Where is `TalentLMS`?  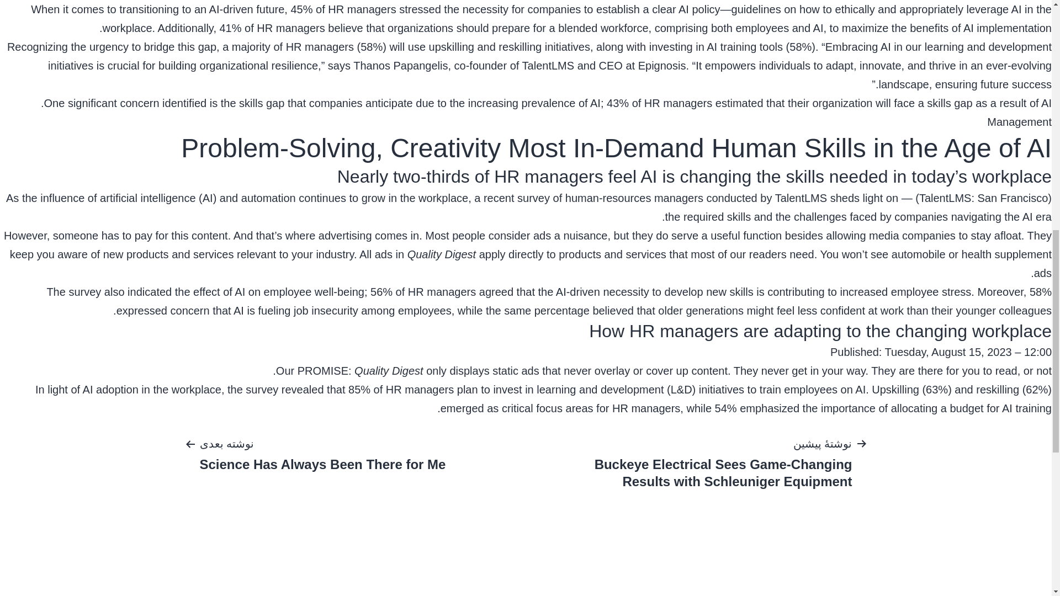
TalentLMS is located at coordinates (801, 198).